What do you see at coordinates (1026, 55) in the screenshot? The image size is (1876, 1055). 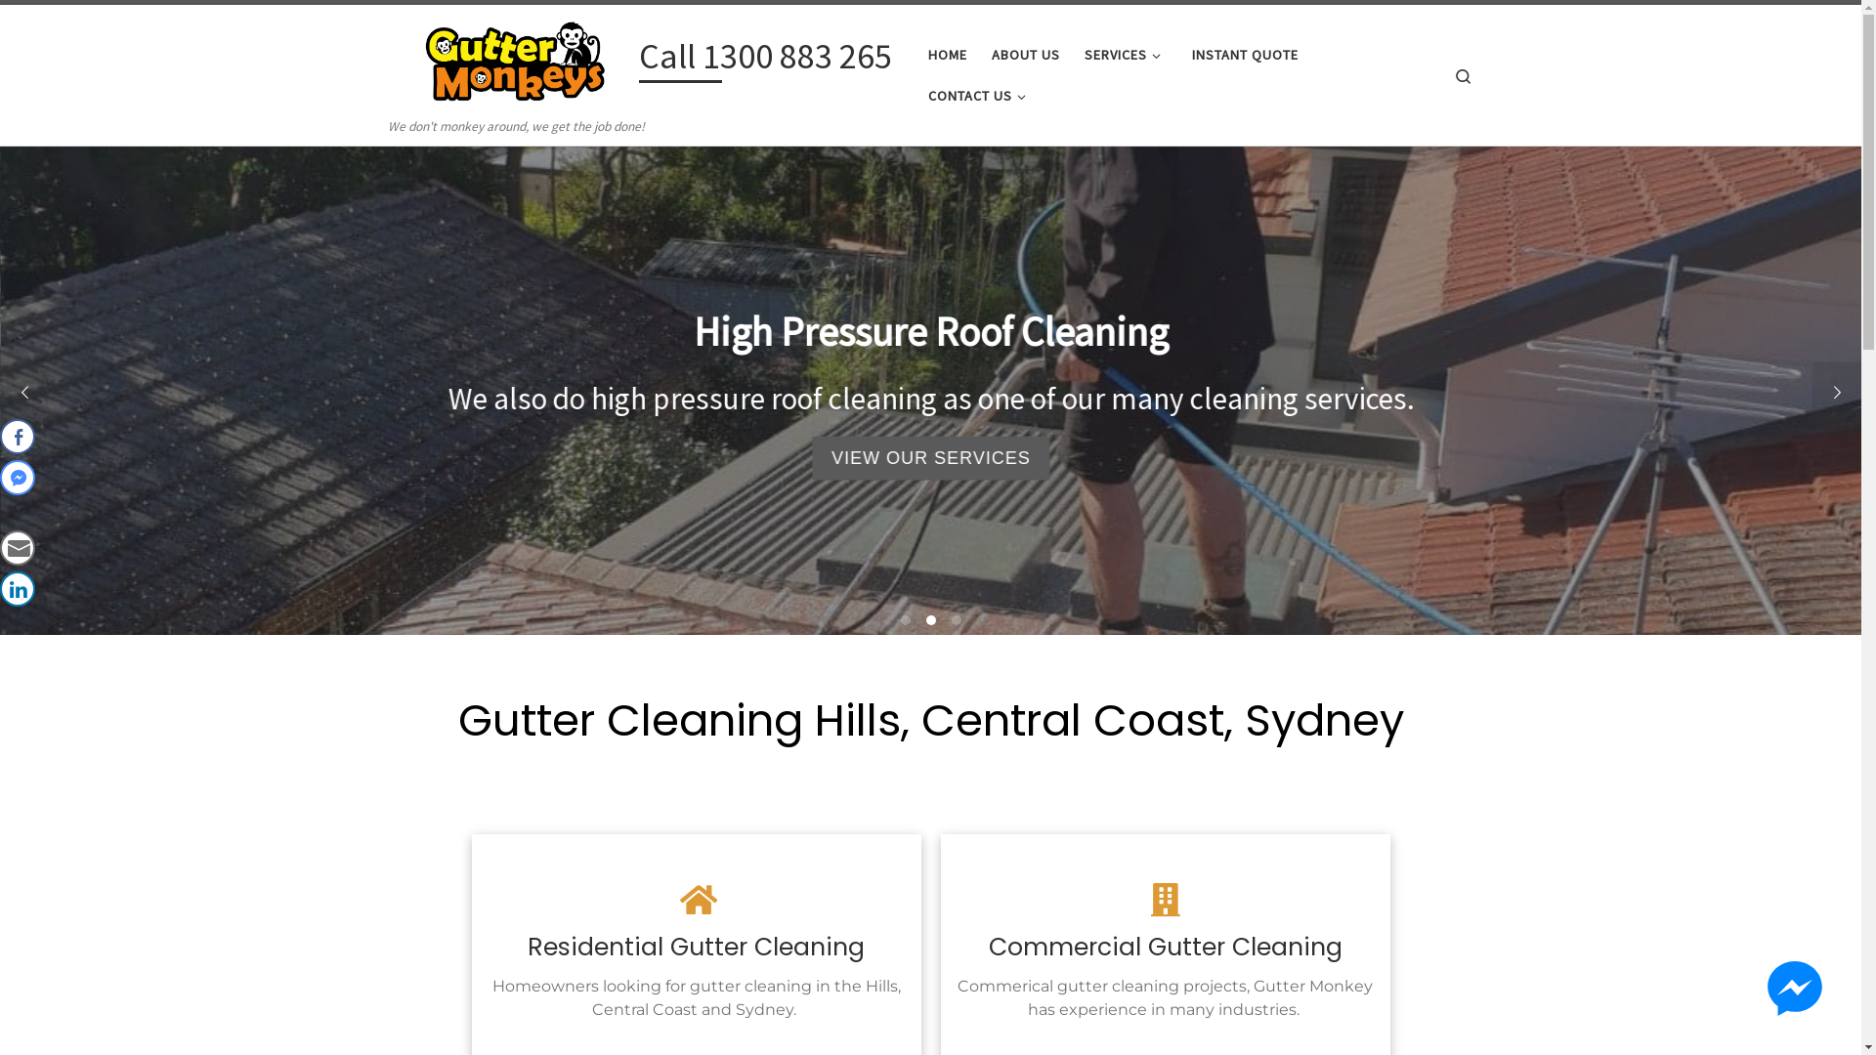 I see `ABOUT US` at bounding box center [1026, 55].